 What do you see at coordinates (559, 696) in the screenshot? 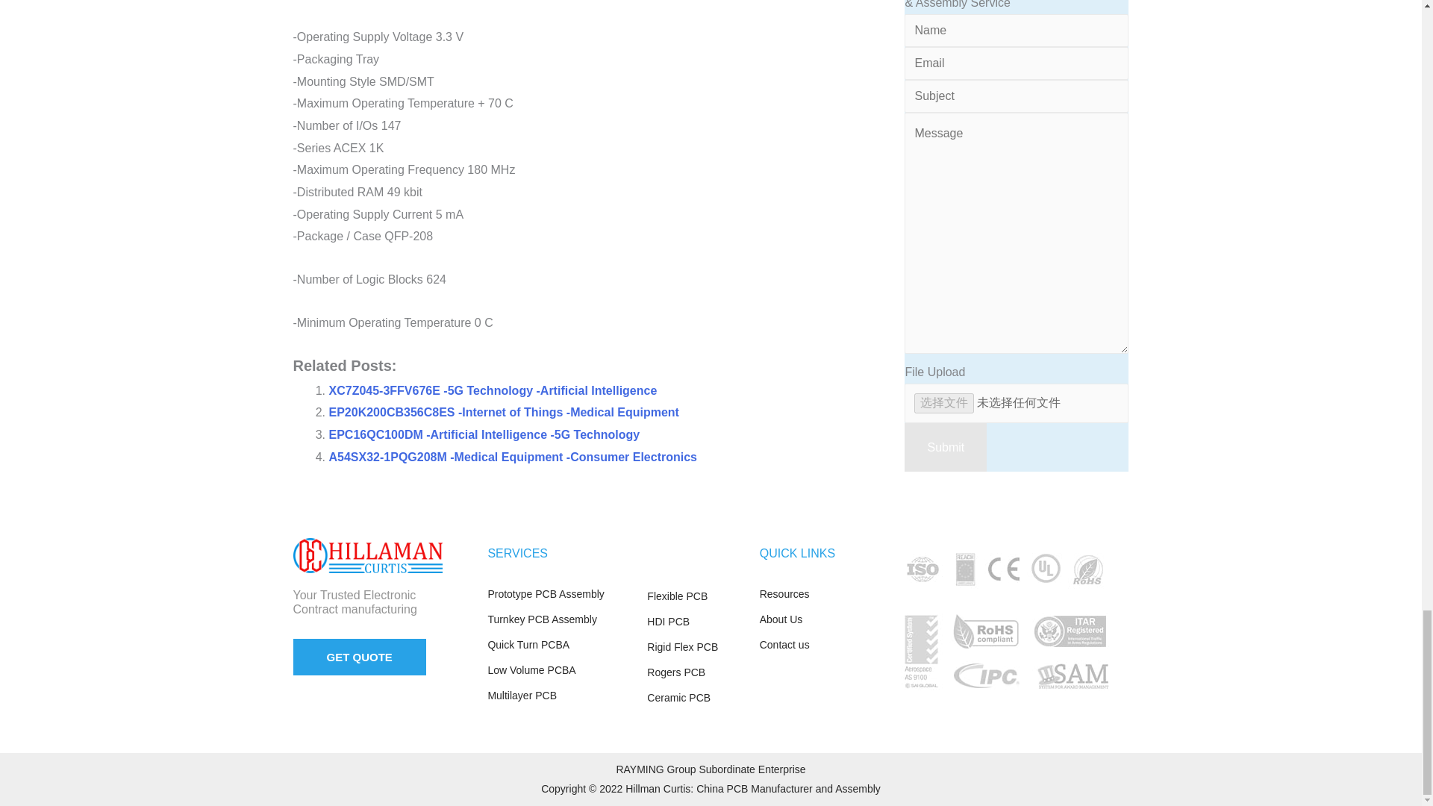
I see `Multilayer PCB` at bounding box center [559, 696].